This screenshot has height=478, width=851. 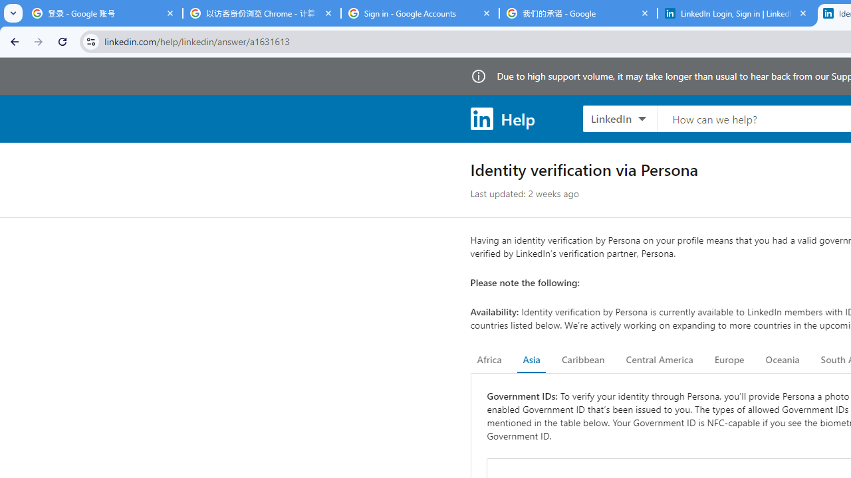 I want to click on Central America, so click(x=660, y=360).